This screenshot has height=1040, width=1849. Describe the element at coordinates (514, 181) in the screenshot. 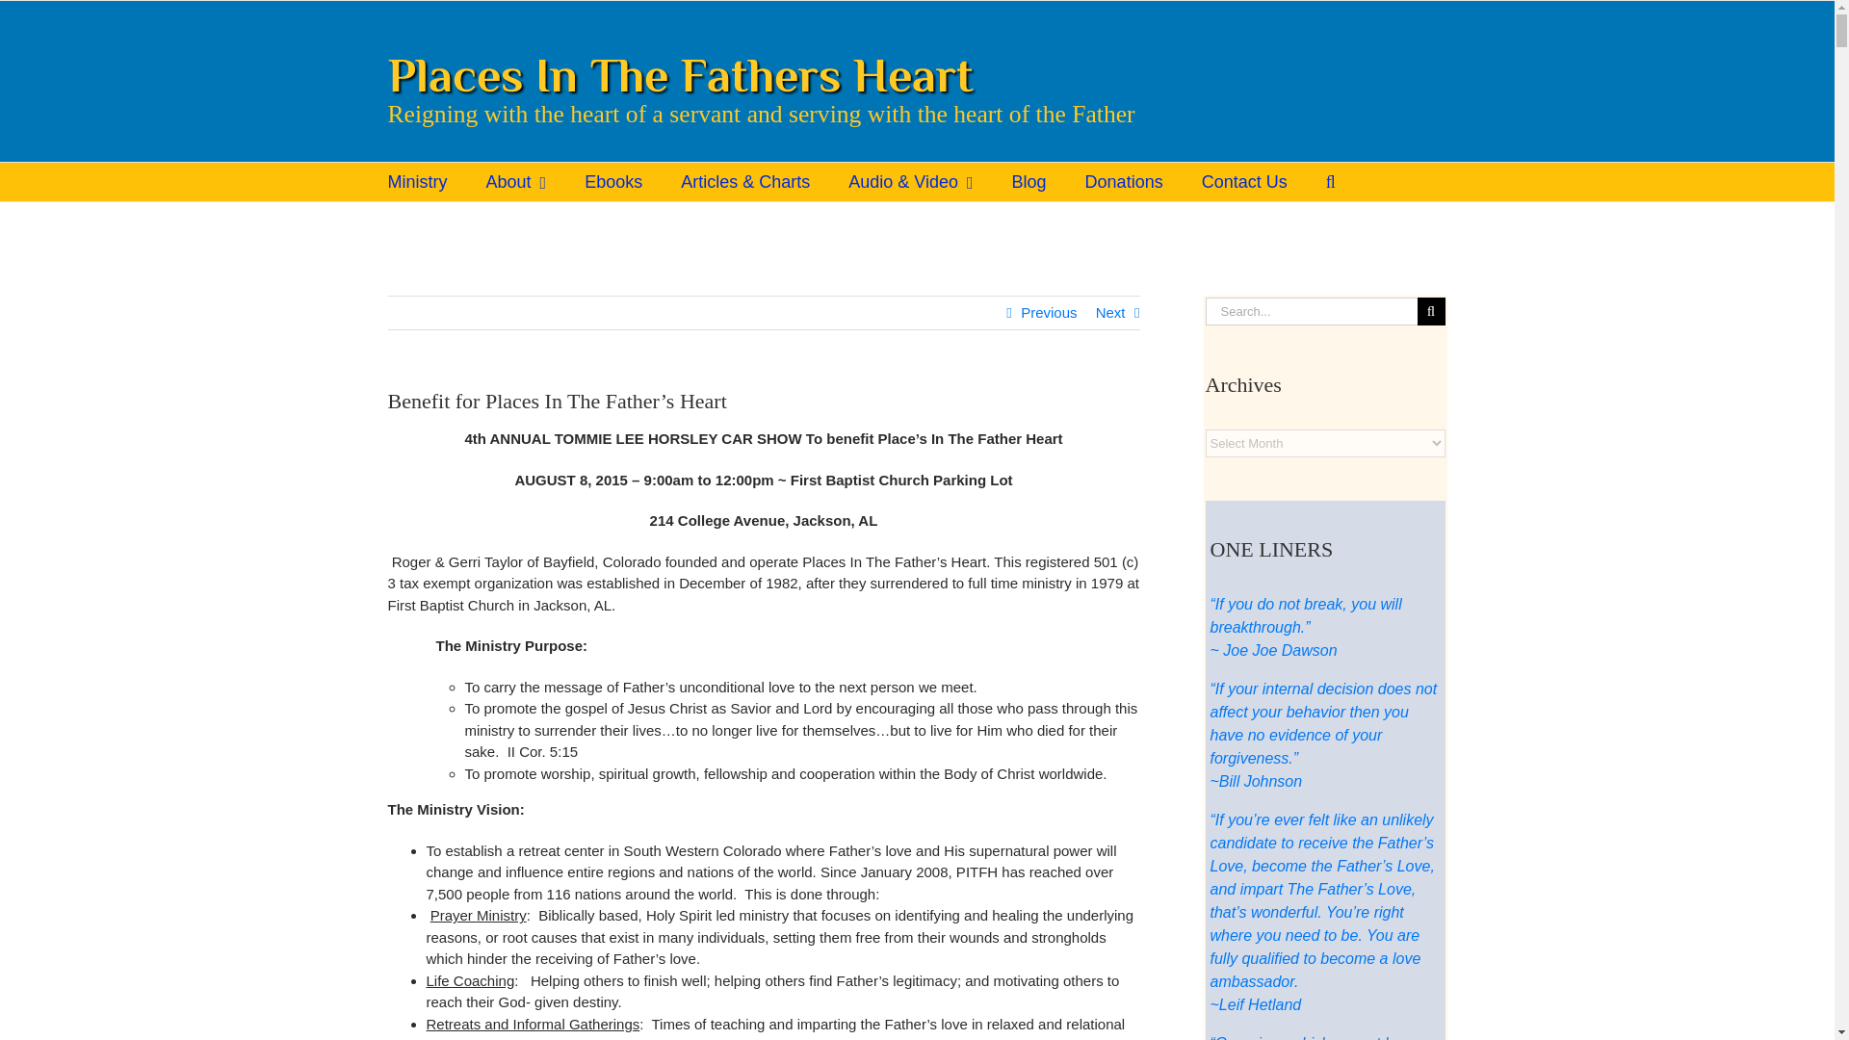

I see `About` at that location.